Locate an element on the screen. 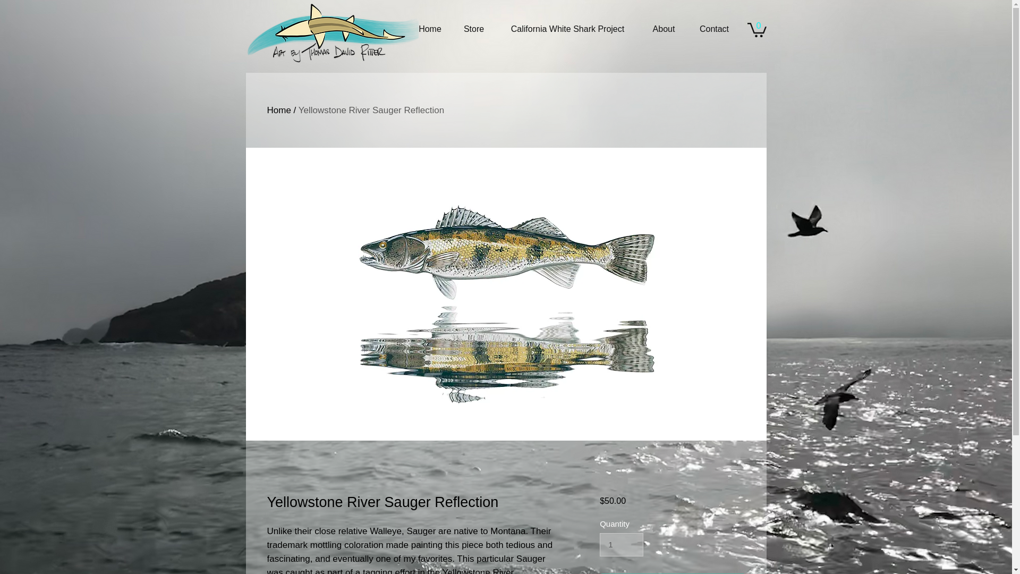 The width and height of the screenshot is (1020, 574). Home is located at coordinates (430, 29).